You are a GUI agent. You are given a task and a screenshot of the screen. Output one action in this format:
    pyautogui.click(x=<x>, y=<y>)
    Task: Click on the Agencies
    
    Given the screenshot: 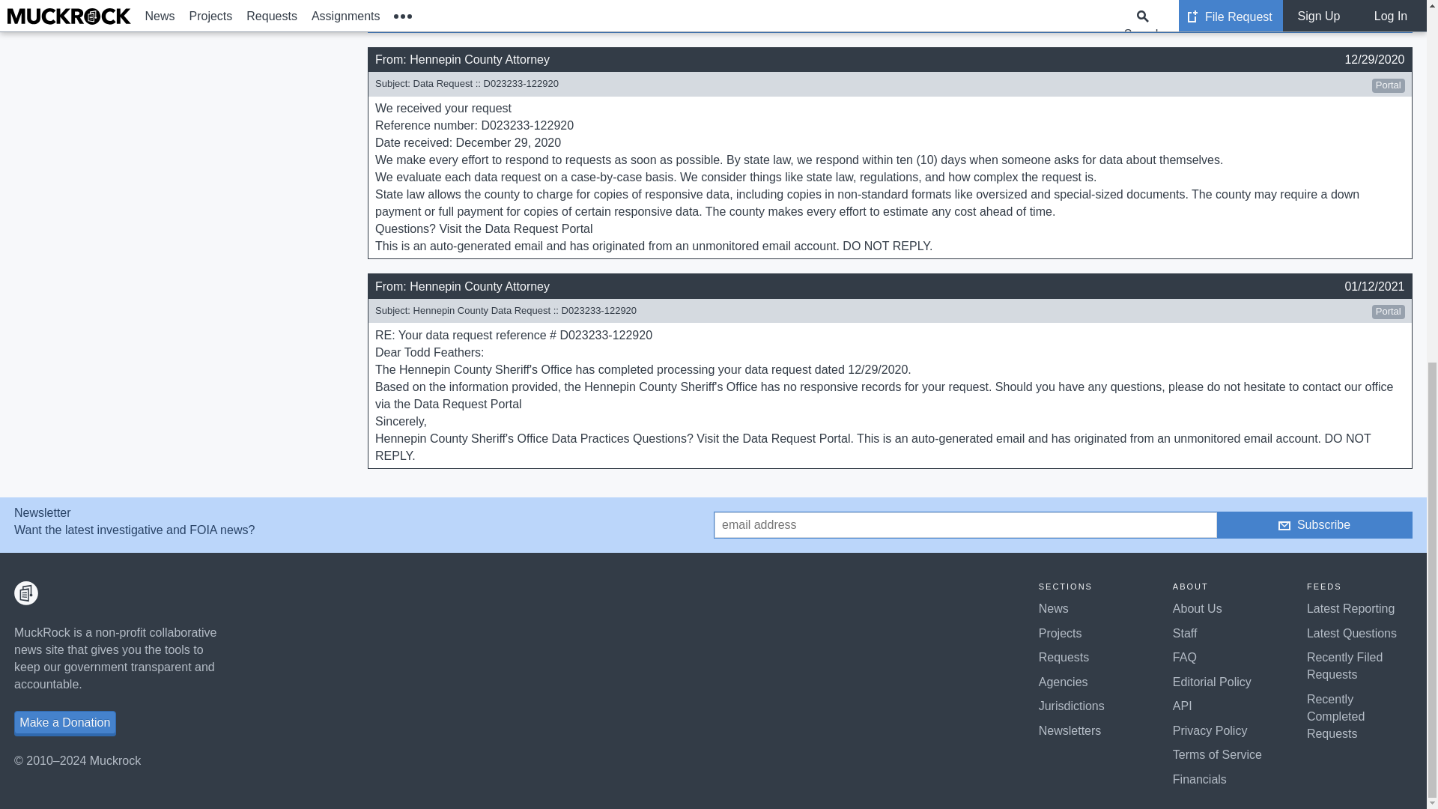 What is the action you would take?
    pyautogui.click(x=1064, y=682)
    